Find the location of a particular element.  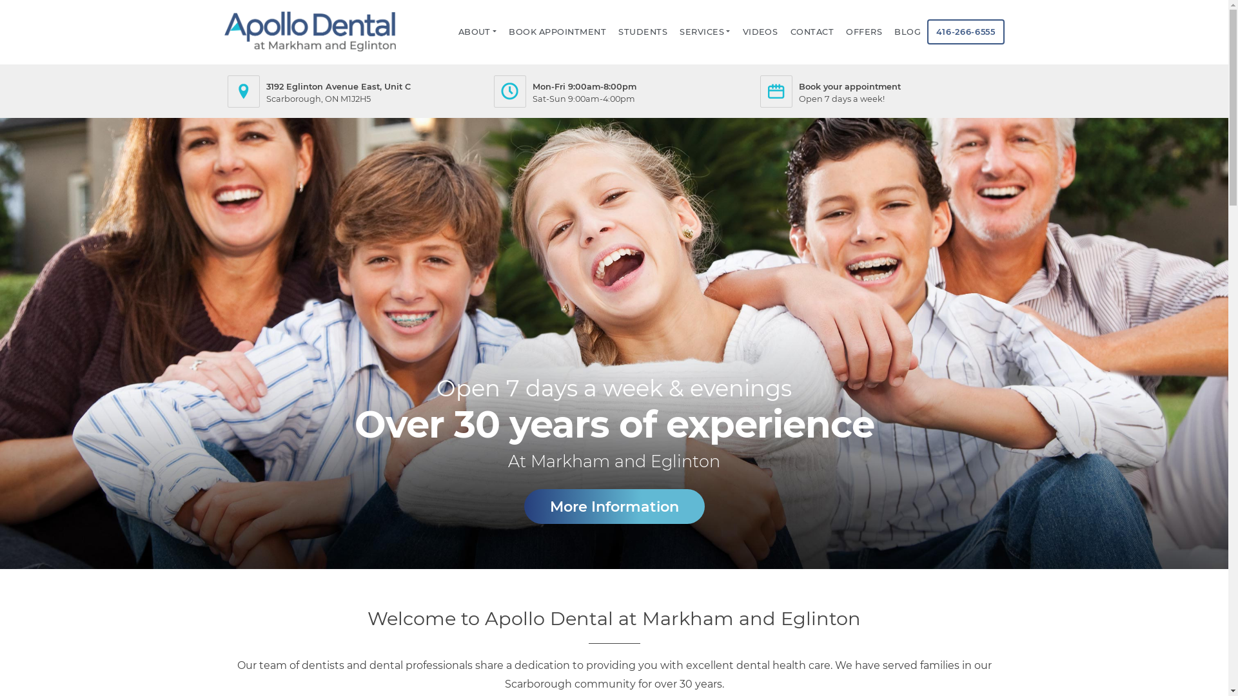

BOOK APPOINTMENT is located at coordinates (558, 32).